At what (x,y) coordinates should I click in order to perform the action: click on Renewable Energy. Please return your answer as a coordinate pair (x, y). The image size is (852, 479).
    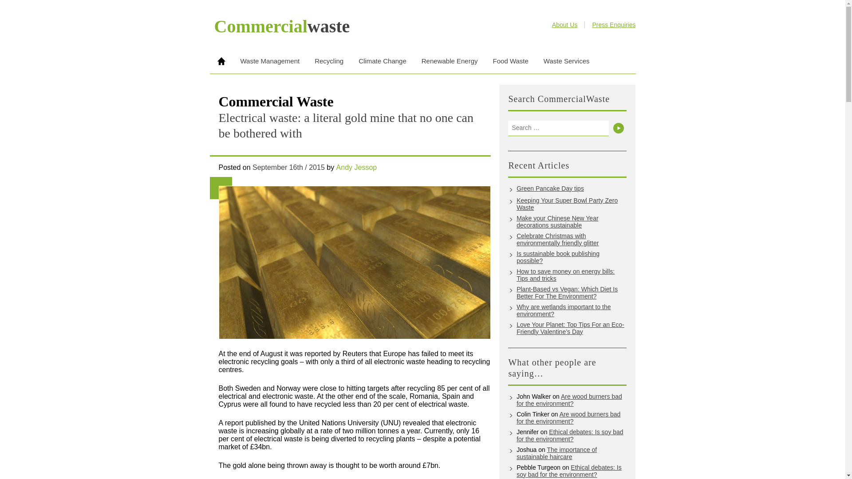
    Looking at the image, I should click on (450, 61).